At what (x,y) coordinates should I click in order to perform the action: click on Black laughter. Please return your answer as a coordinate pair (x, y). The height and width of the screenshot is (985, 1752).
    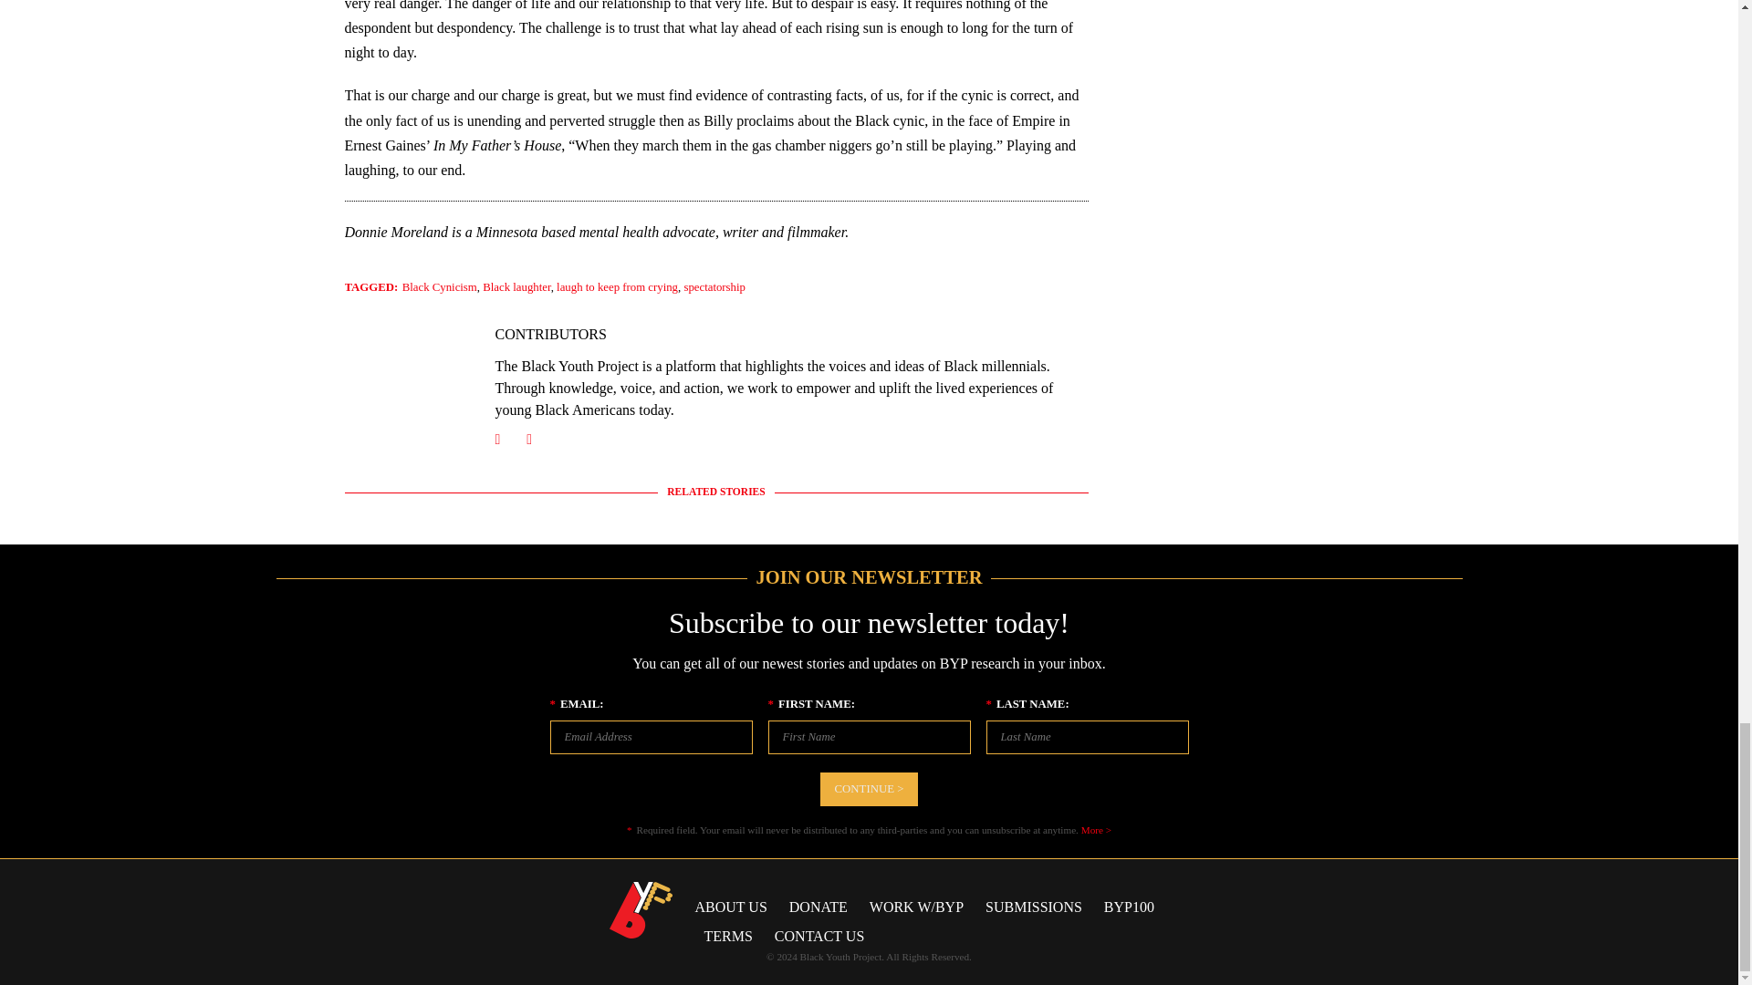
    Looking at the image, I should click on (516, 286).